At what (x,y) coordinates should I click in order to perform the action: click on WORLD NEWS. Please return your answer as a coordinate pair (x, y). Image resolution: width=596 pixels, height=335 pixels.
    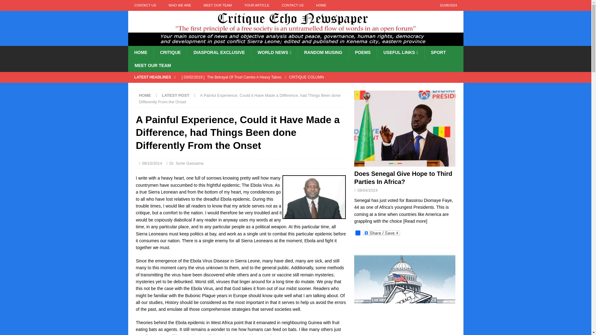
    Looking at the image, I should click on (274, 52).